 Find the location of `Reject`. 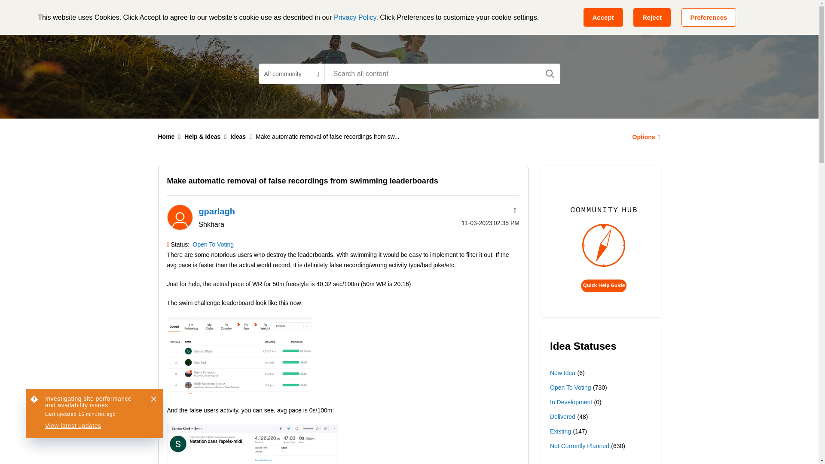

Reject is located at coordinates (652, 17).